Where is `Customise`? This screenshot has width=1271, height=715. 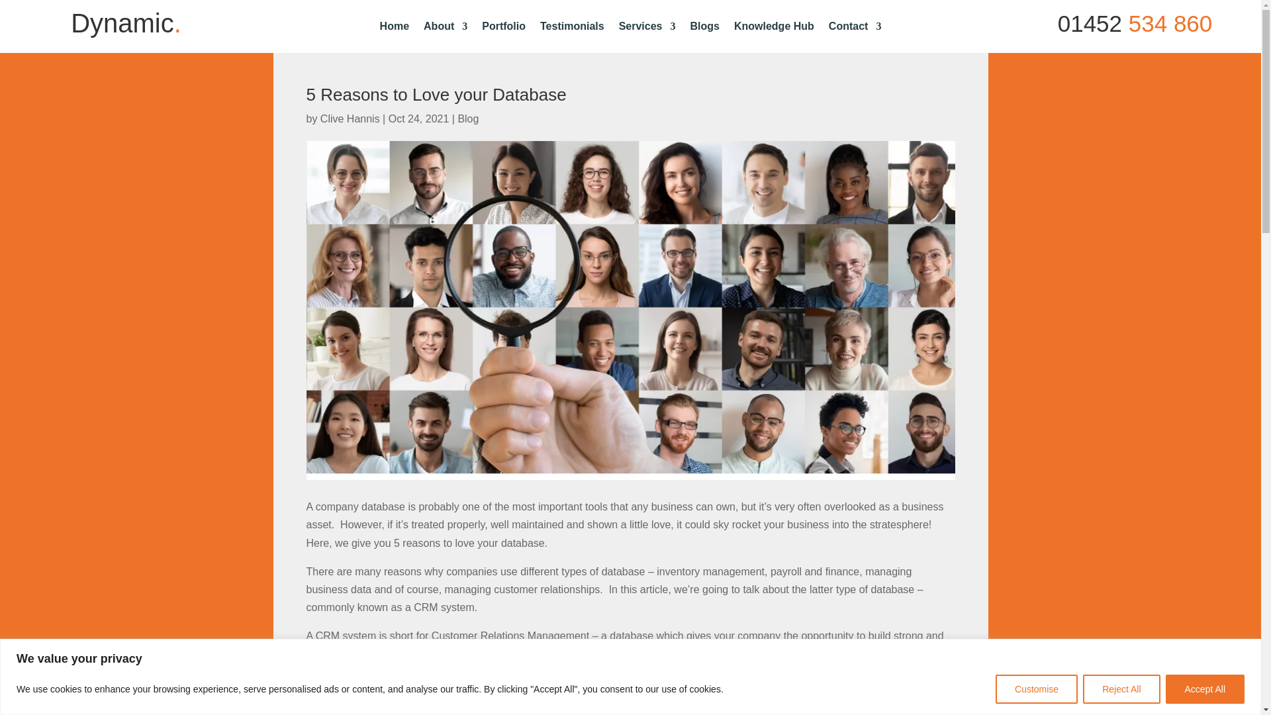 Customise is located at coordinates (1037, 689).